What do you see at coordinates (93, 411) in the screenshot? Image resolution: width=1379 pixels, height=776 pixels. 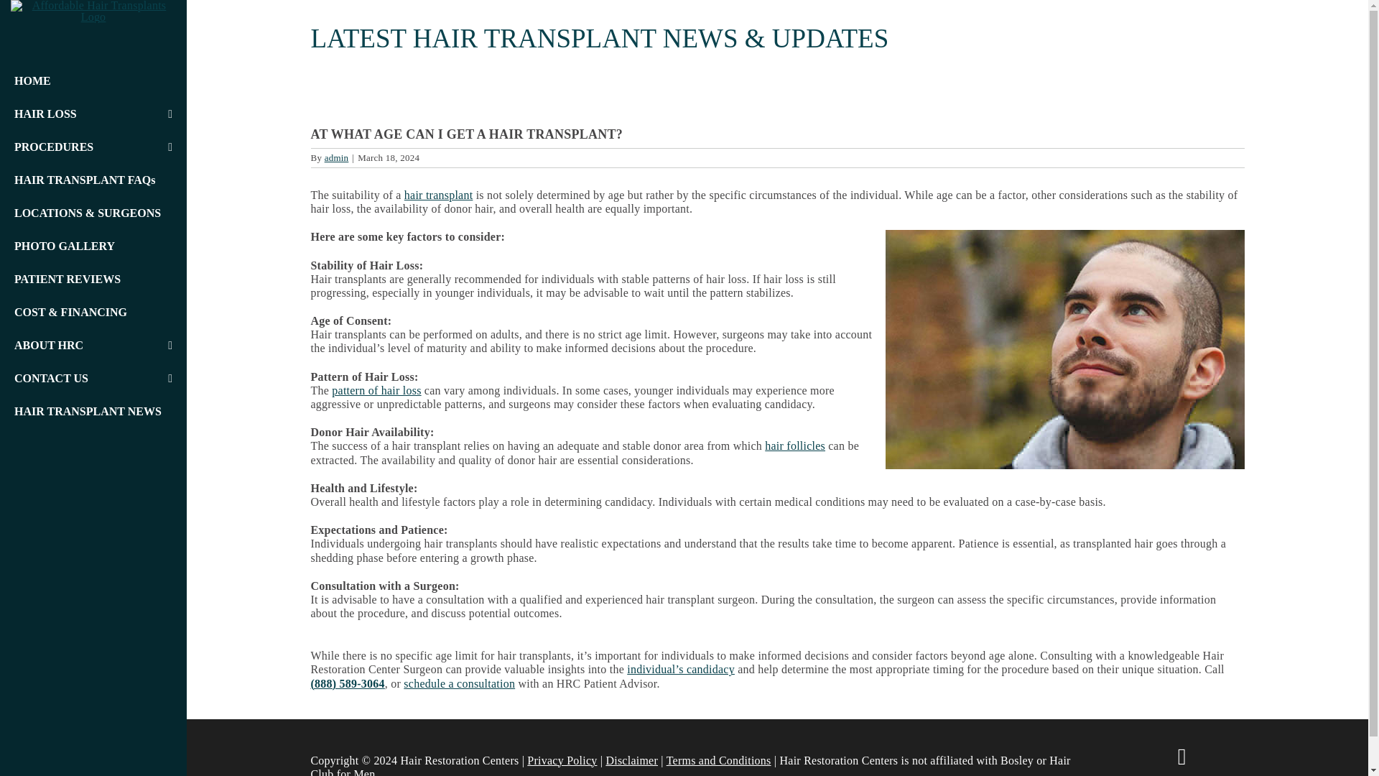 I see `HAIR TRANSPLANT NEWS` at bounding box center [93, 411].